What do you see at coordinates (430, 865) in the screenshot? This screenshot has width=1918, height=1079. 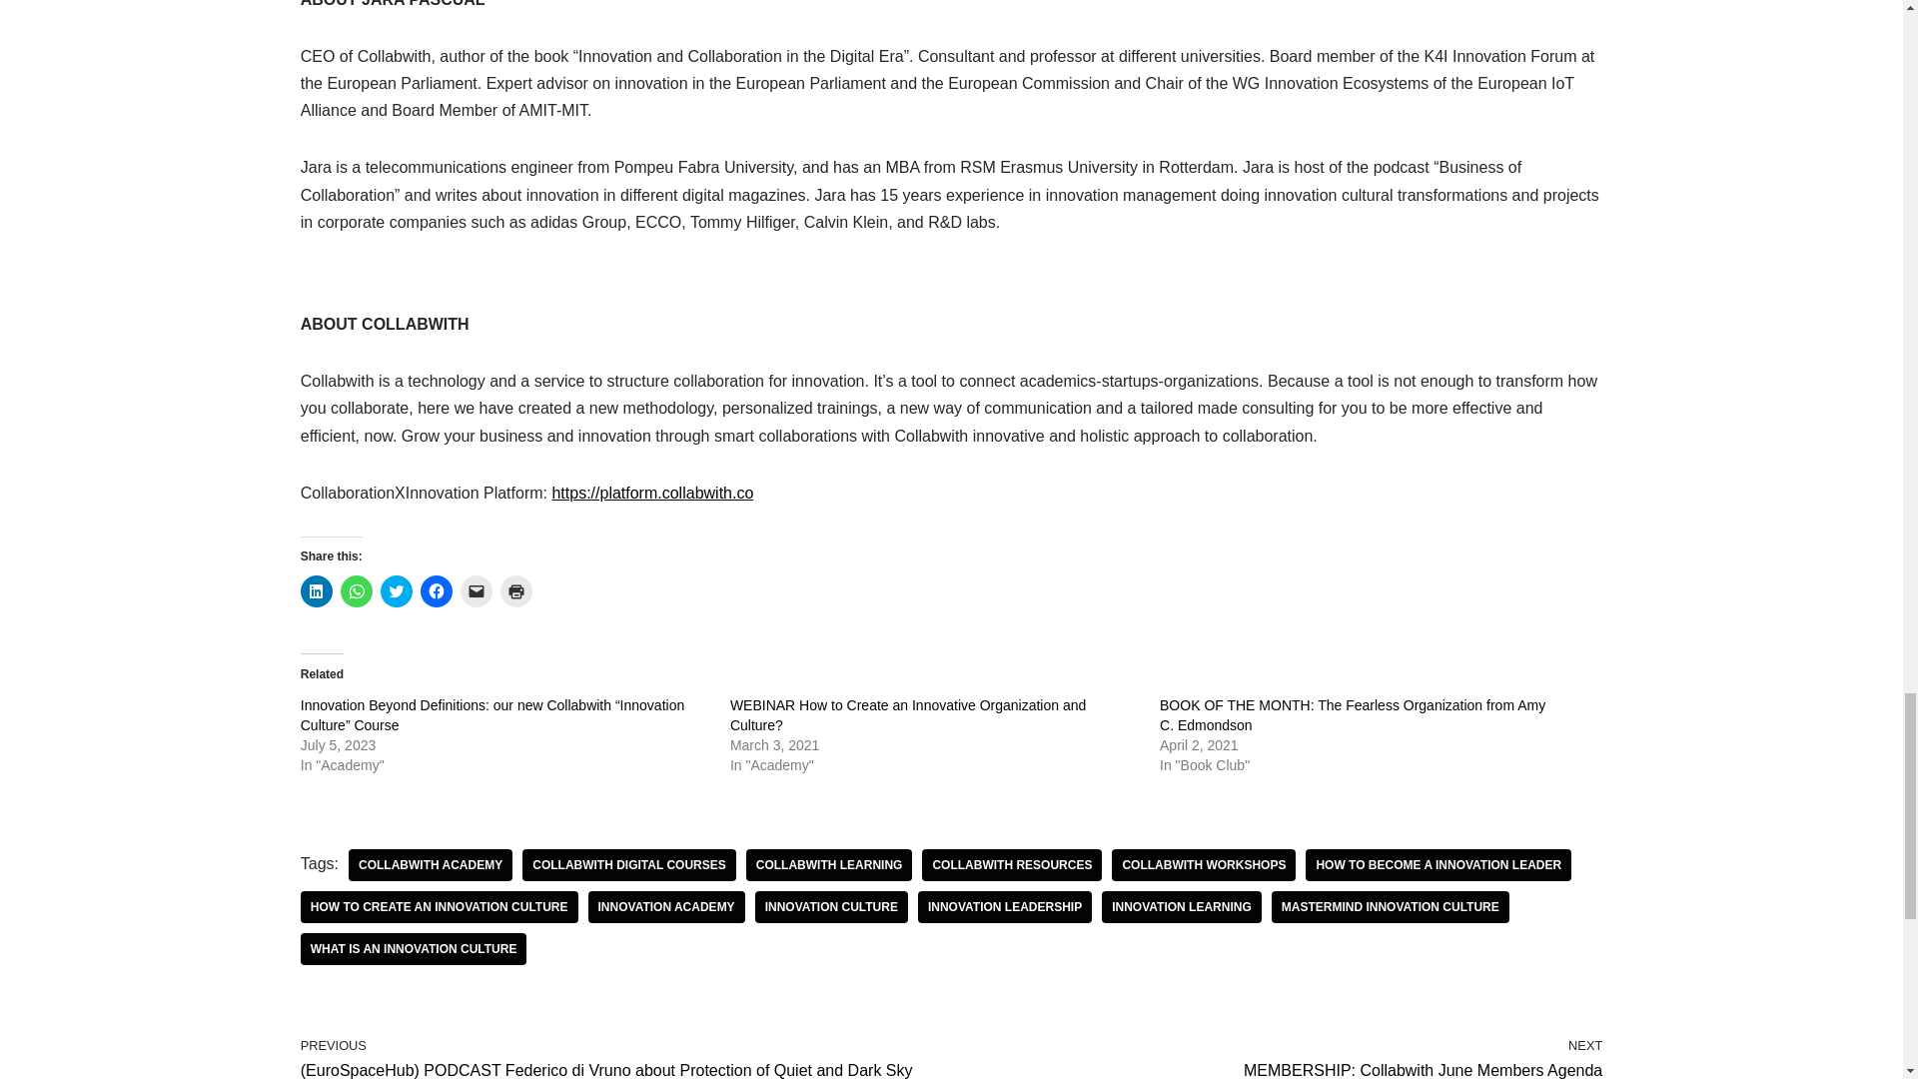 I see `collabwith academy` at bounding box center [430, 865].